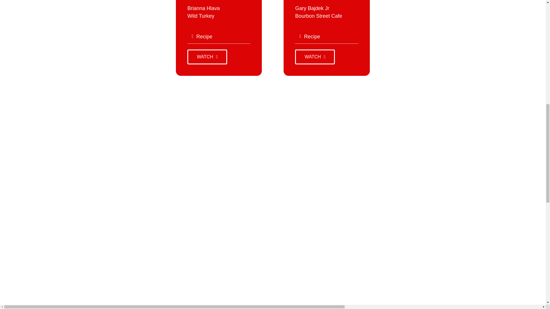 This screenshot has width=550, height=309. What do you see at coordinates (315, 57) in the screenshot?
I see `WATCH` at bounding box center [315, 57].